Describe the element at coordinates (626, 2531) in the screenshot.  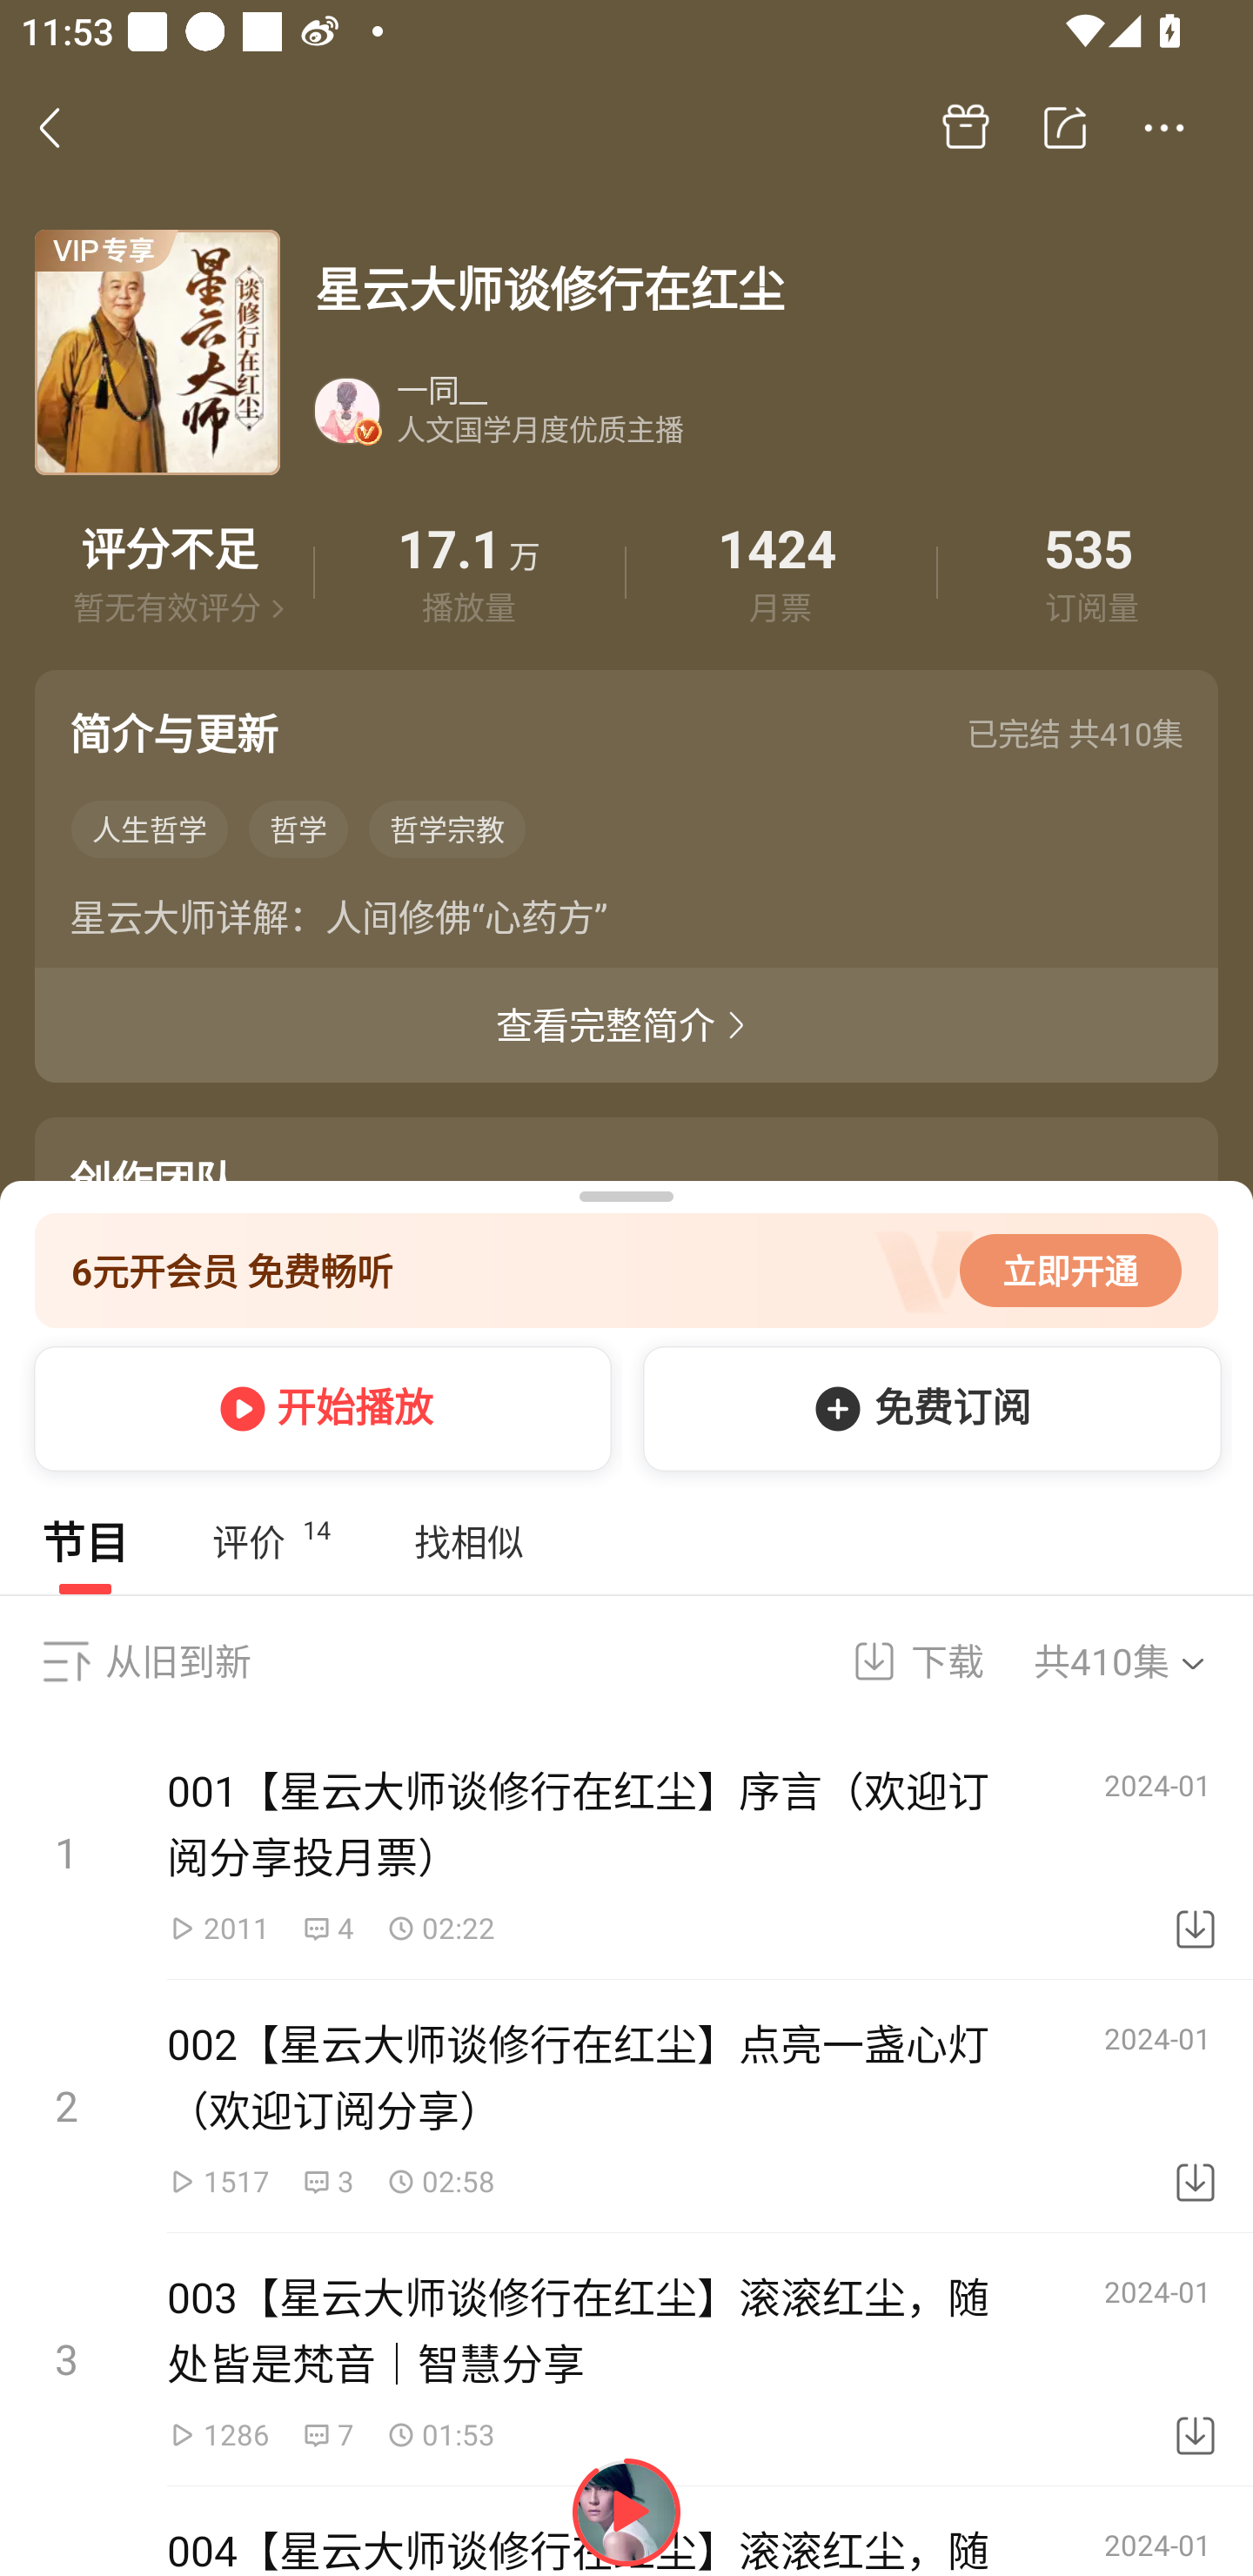
I see `4 004【星云大师谈修行在红尘】滚滚红尘，随处皆是梵音｜人生道场 2024-01 下载` at that location.